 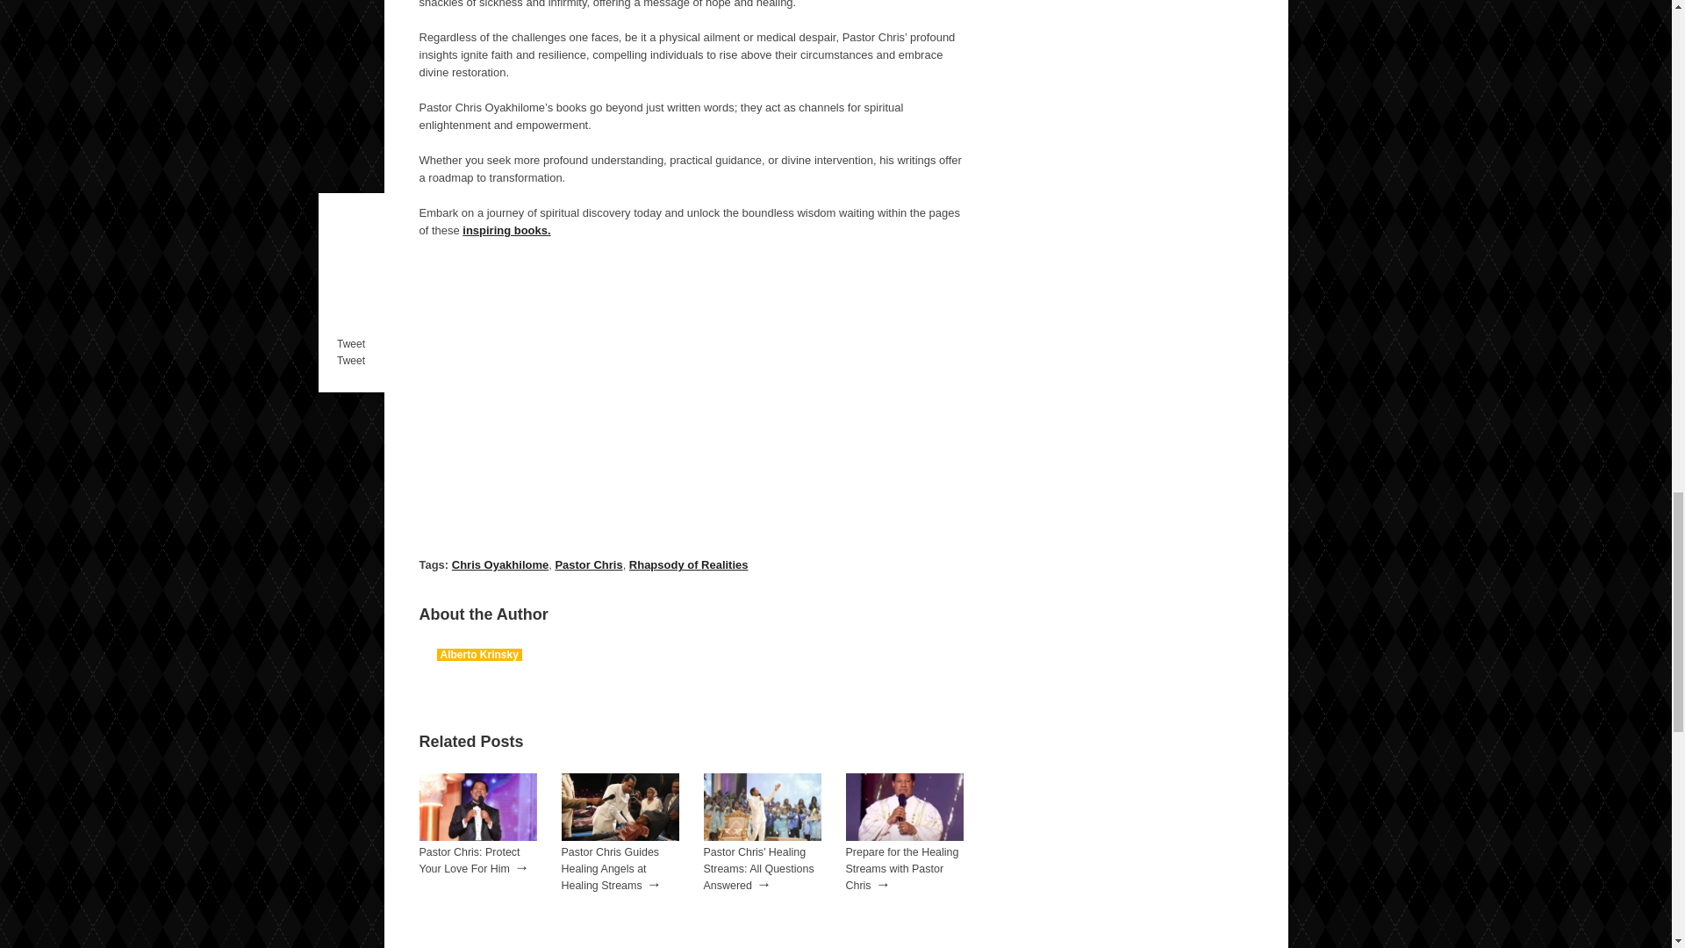 I want to click on Pastor Chris: Protect Your Love For Him, so click(x=478, y=837).